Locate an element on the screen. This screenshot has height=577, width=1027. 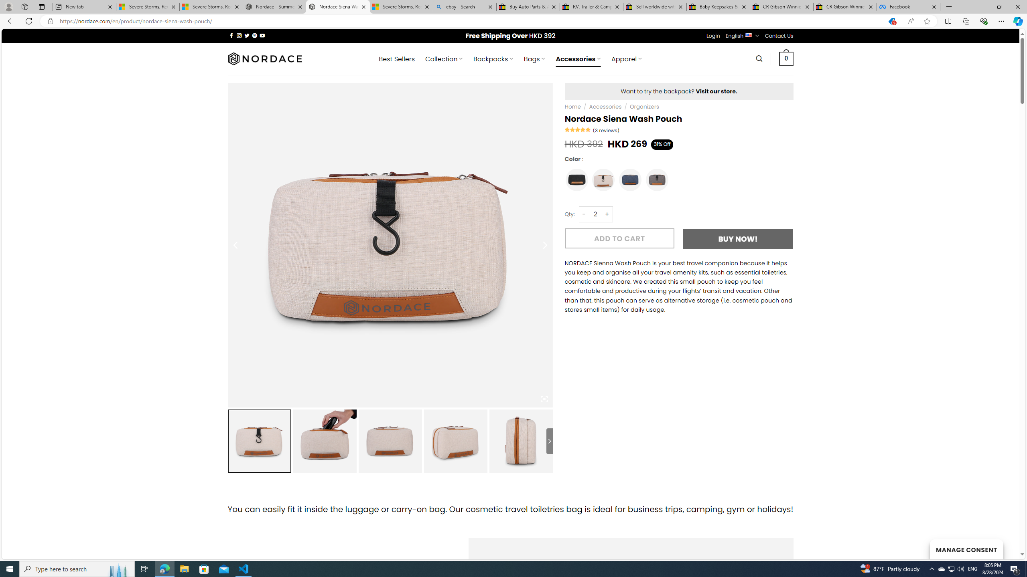
Settings and more (Alt+F) is located at coordinates (1001, 21).